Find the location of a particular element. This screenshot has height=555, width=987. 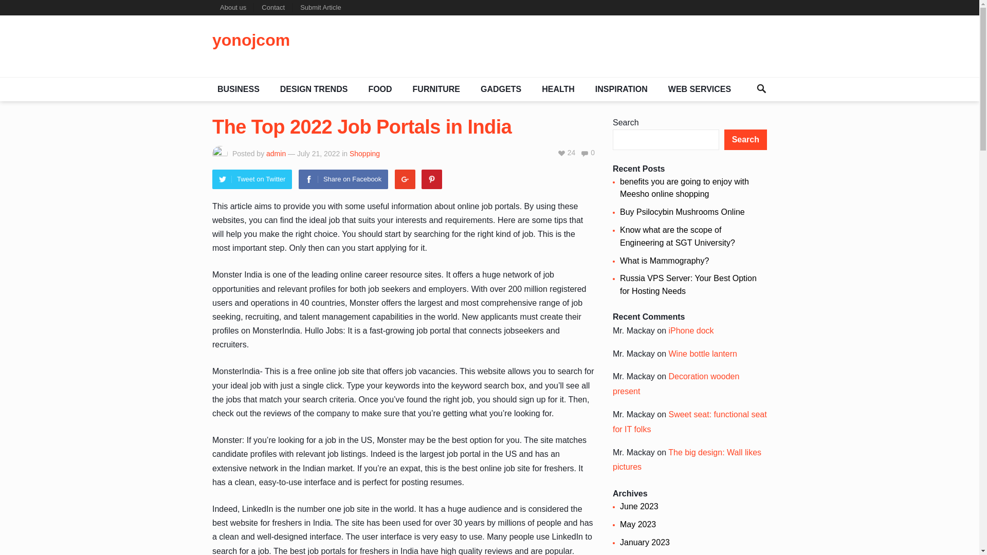

DESIGN TRENDS is located at coordinates (314, 89).